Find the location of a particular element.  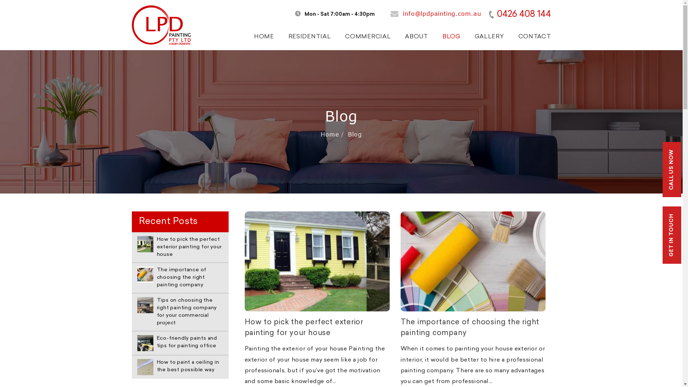

HOME is located at coordinates (264, 37).